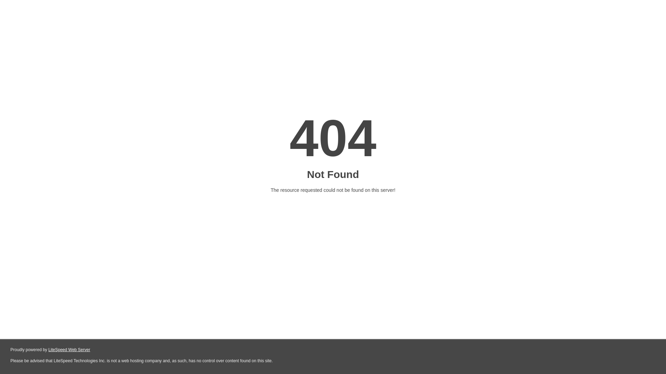  I want to click on LiteSpeed Web Server, so click(69, 350).